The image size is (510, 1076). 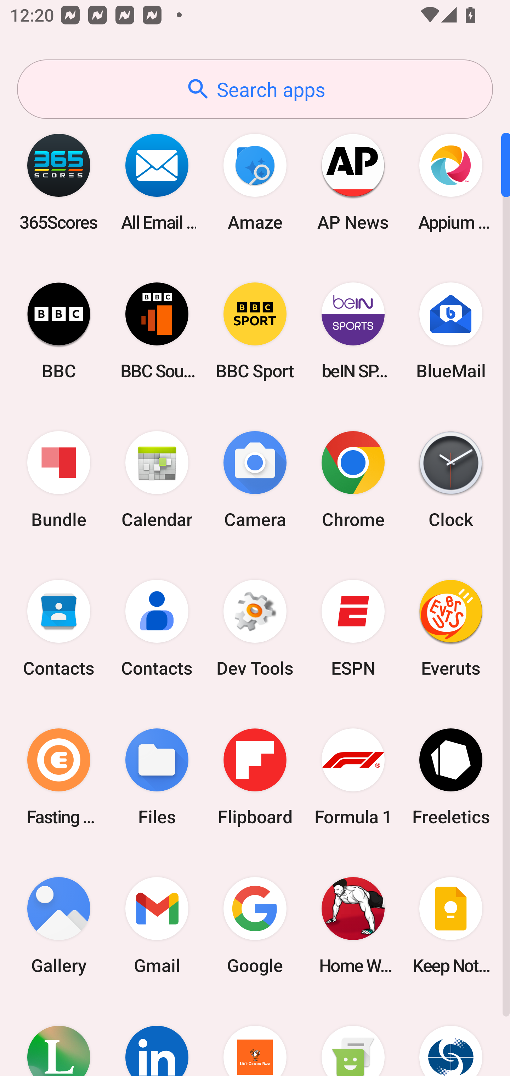 I want to click on Appium Settings, so click(x=451, y=182).